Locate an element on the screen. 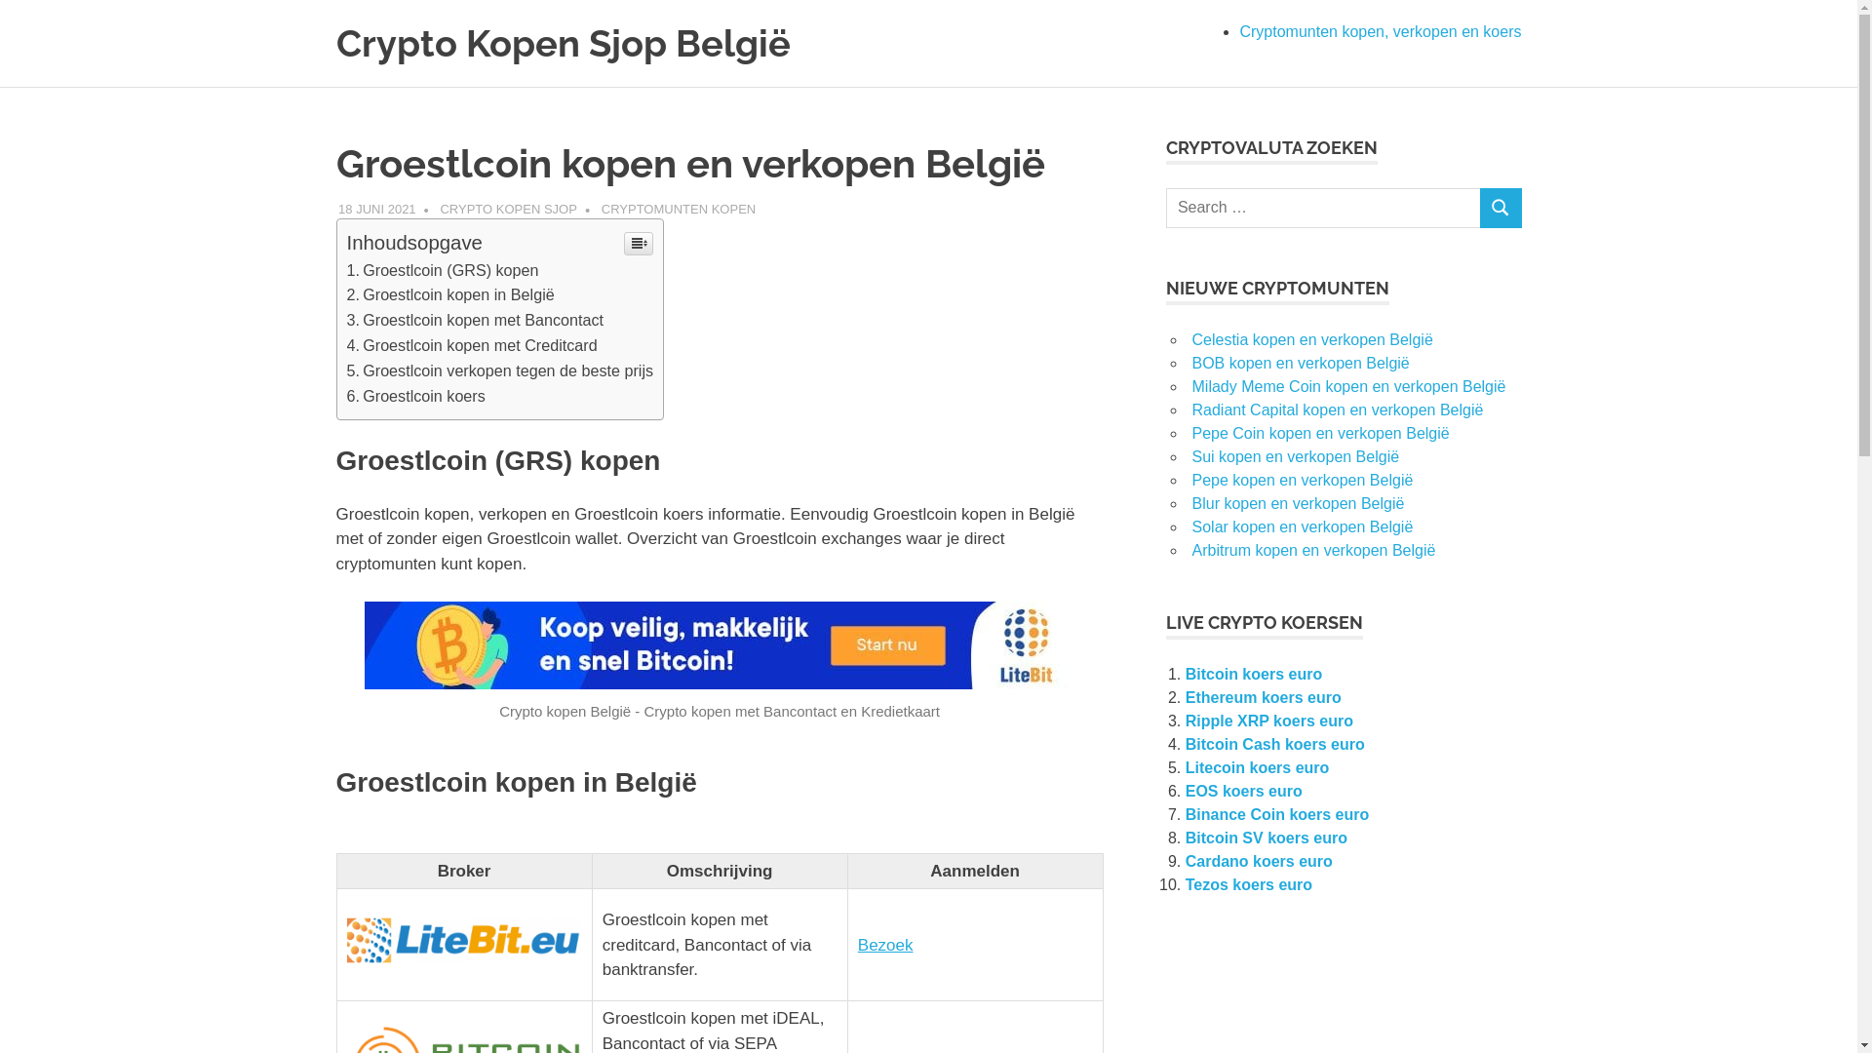  18 JUNI 2021 is located at coordinates (377, 209).